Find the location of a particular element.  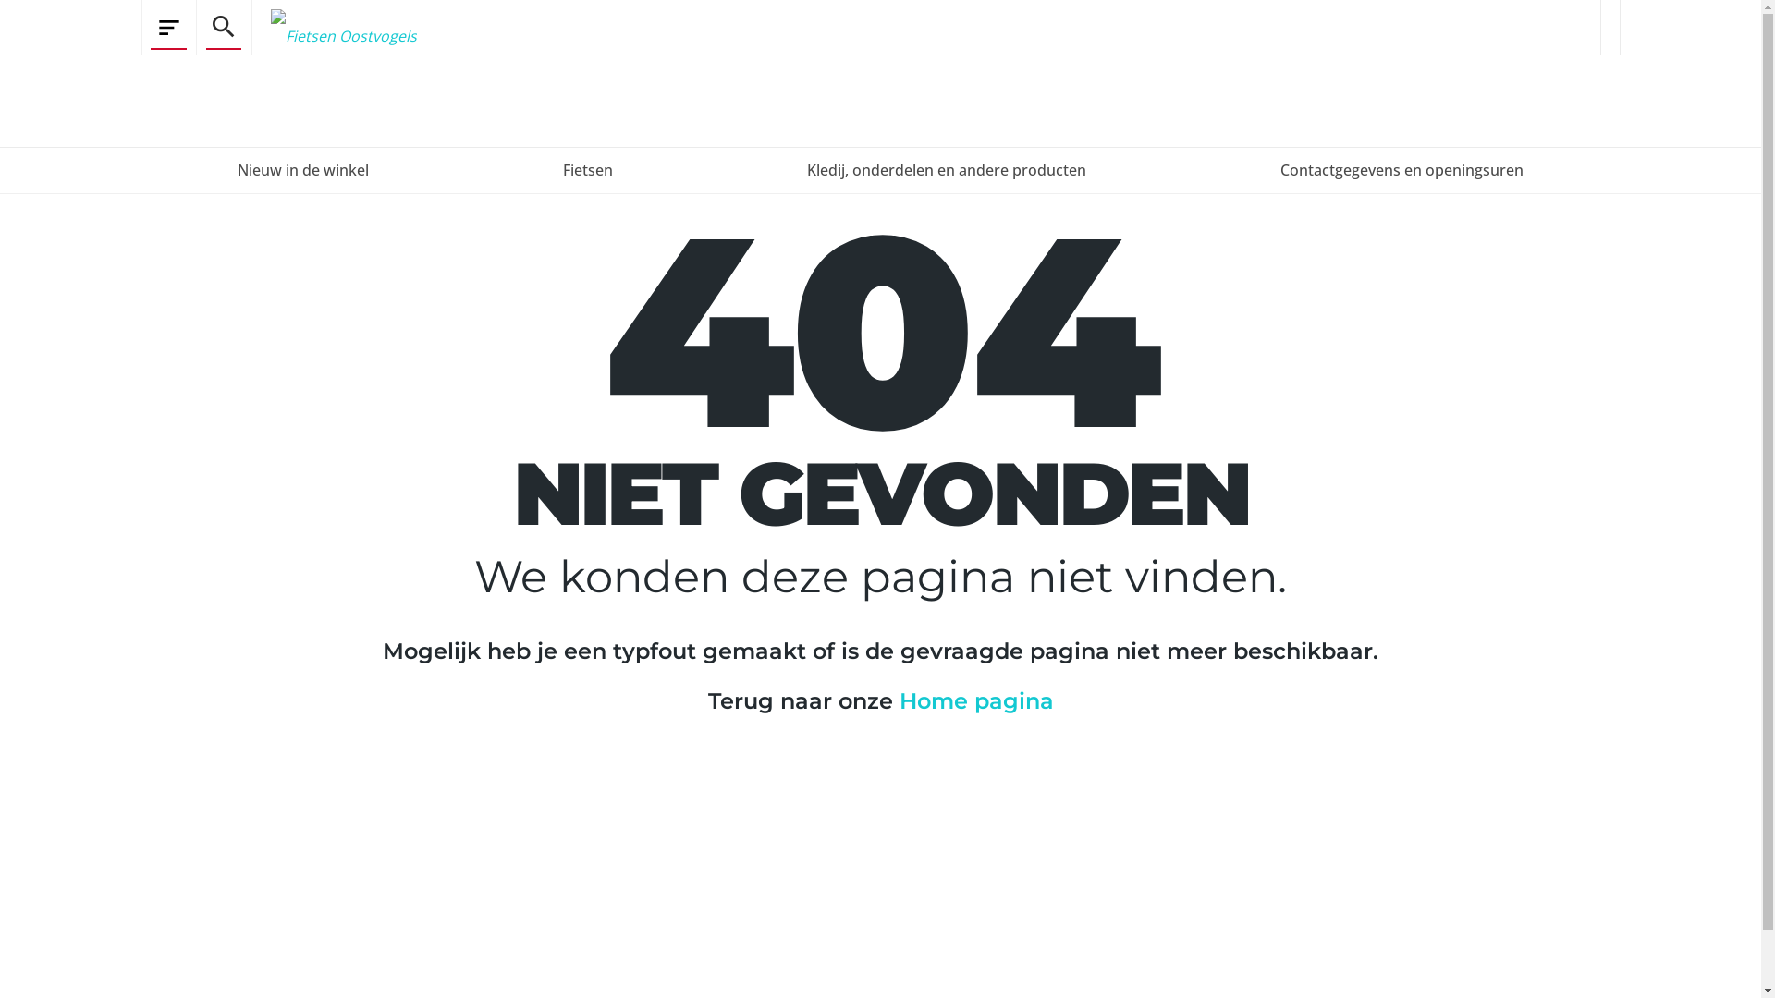

Contactgegevens en openingsuren is located at coordinates (1402, 171).